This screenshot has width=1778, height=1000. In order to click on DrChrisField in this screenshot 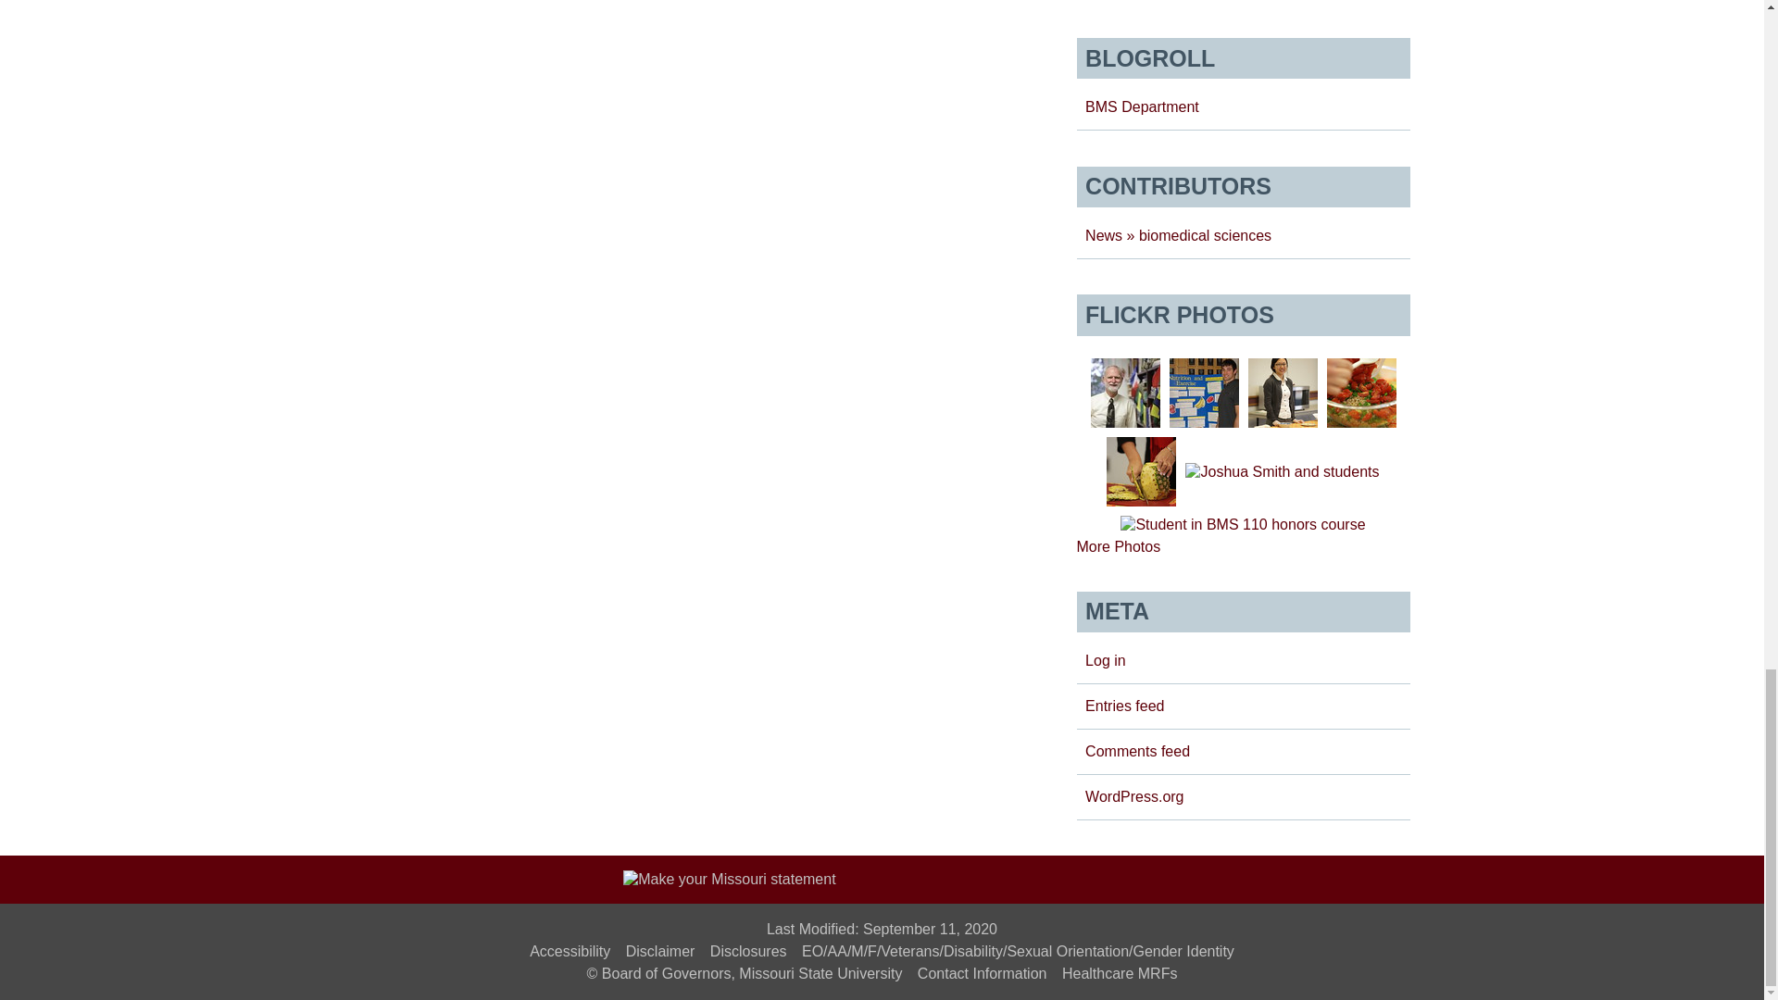, I will do `click(1126, 393)`.